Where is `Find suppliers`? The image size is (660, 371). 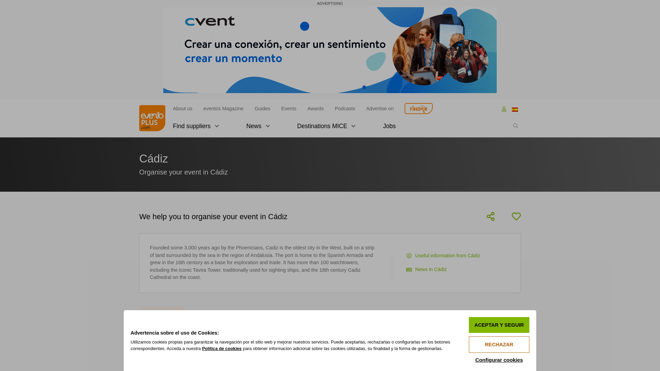 Find suppliers is located at coordinates (196, 129).